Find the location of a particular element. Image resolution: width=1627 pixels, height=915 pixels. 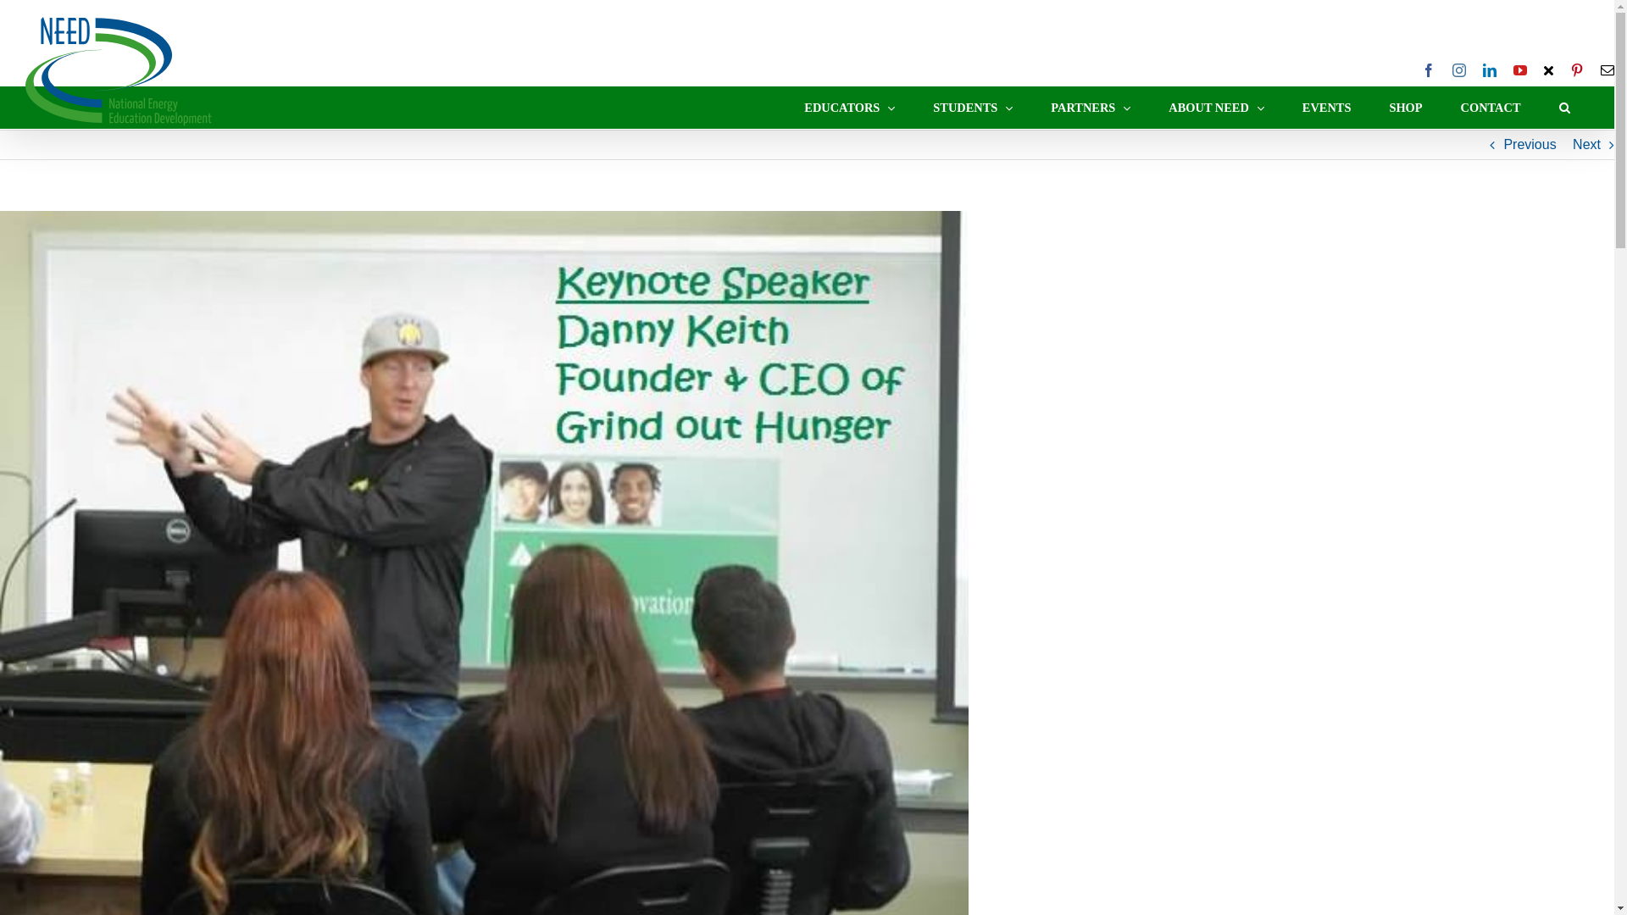

ABOUT NEED is located at coordinates (1217, 107).